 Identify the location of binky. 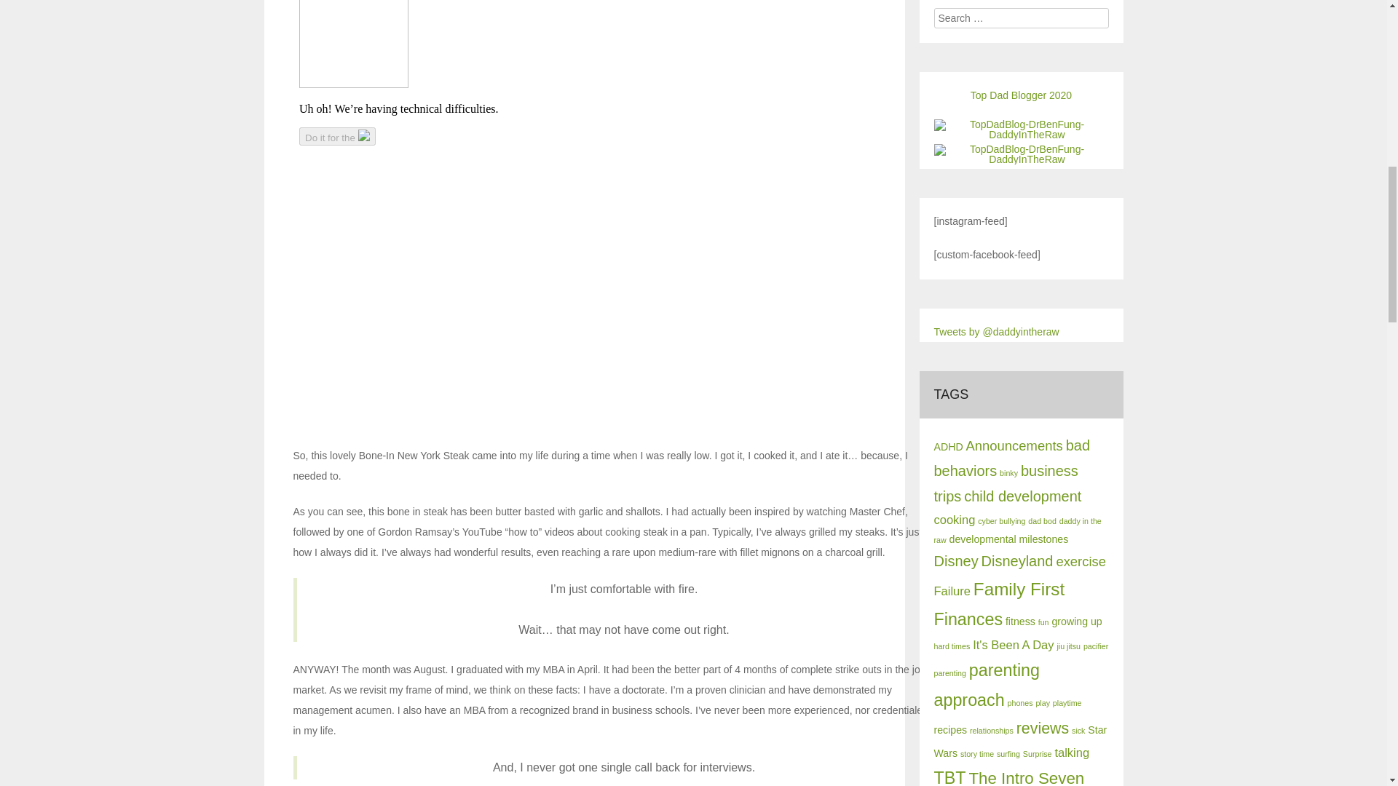
(1008, 472).